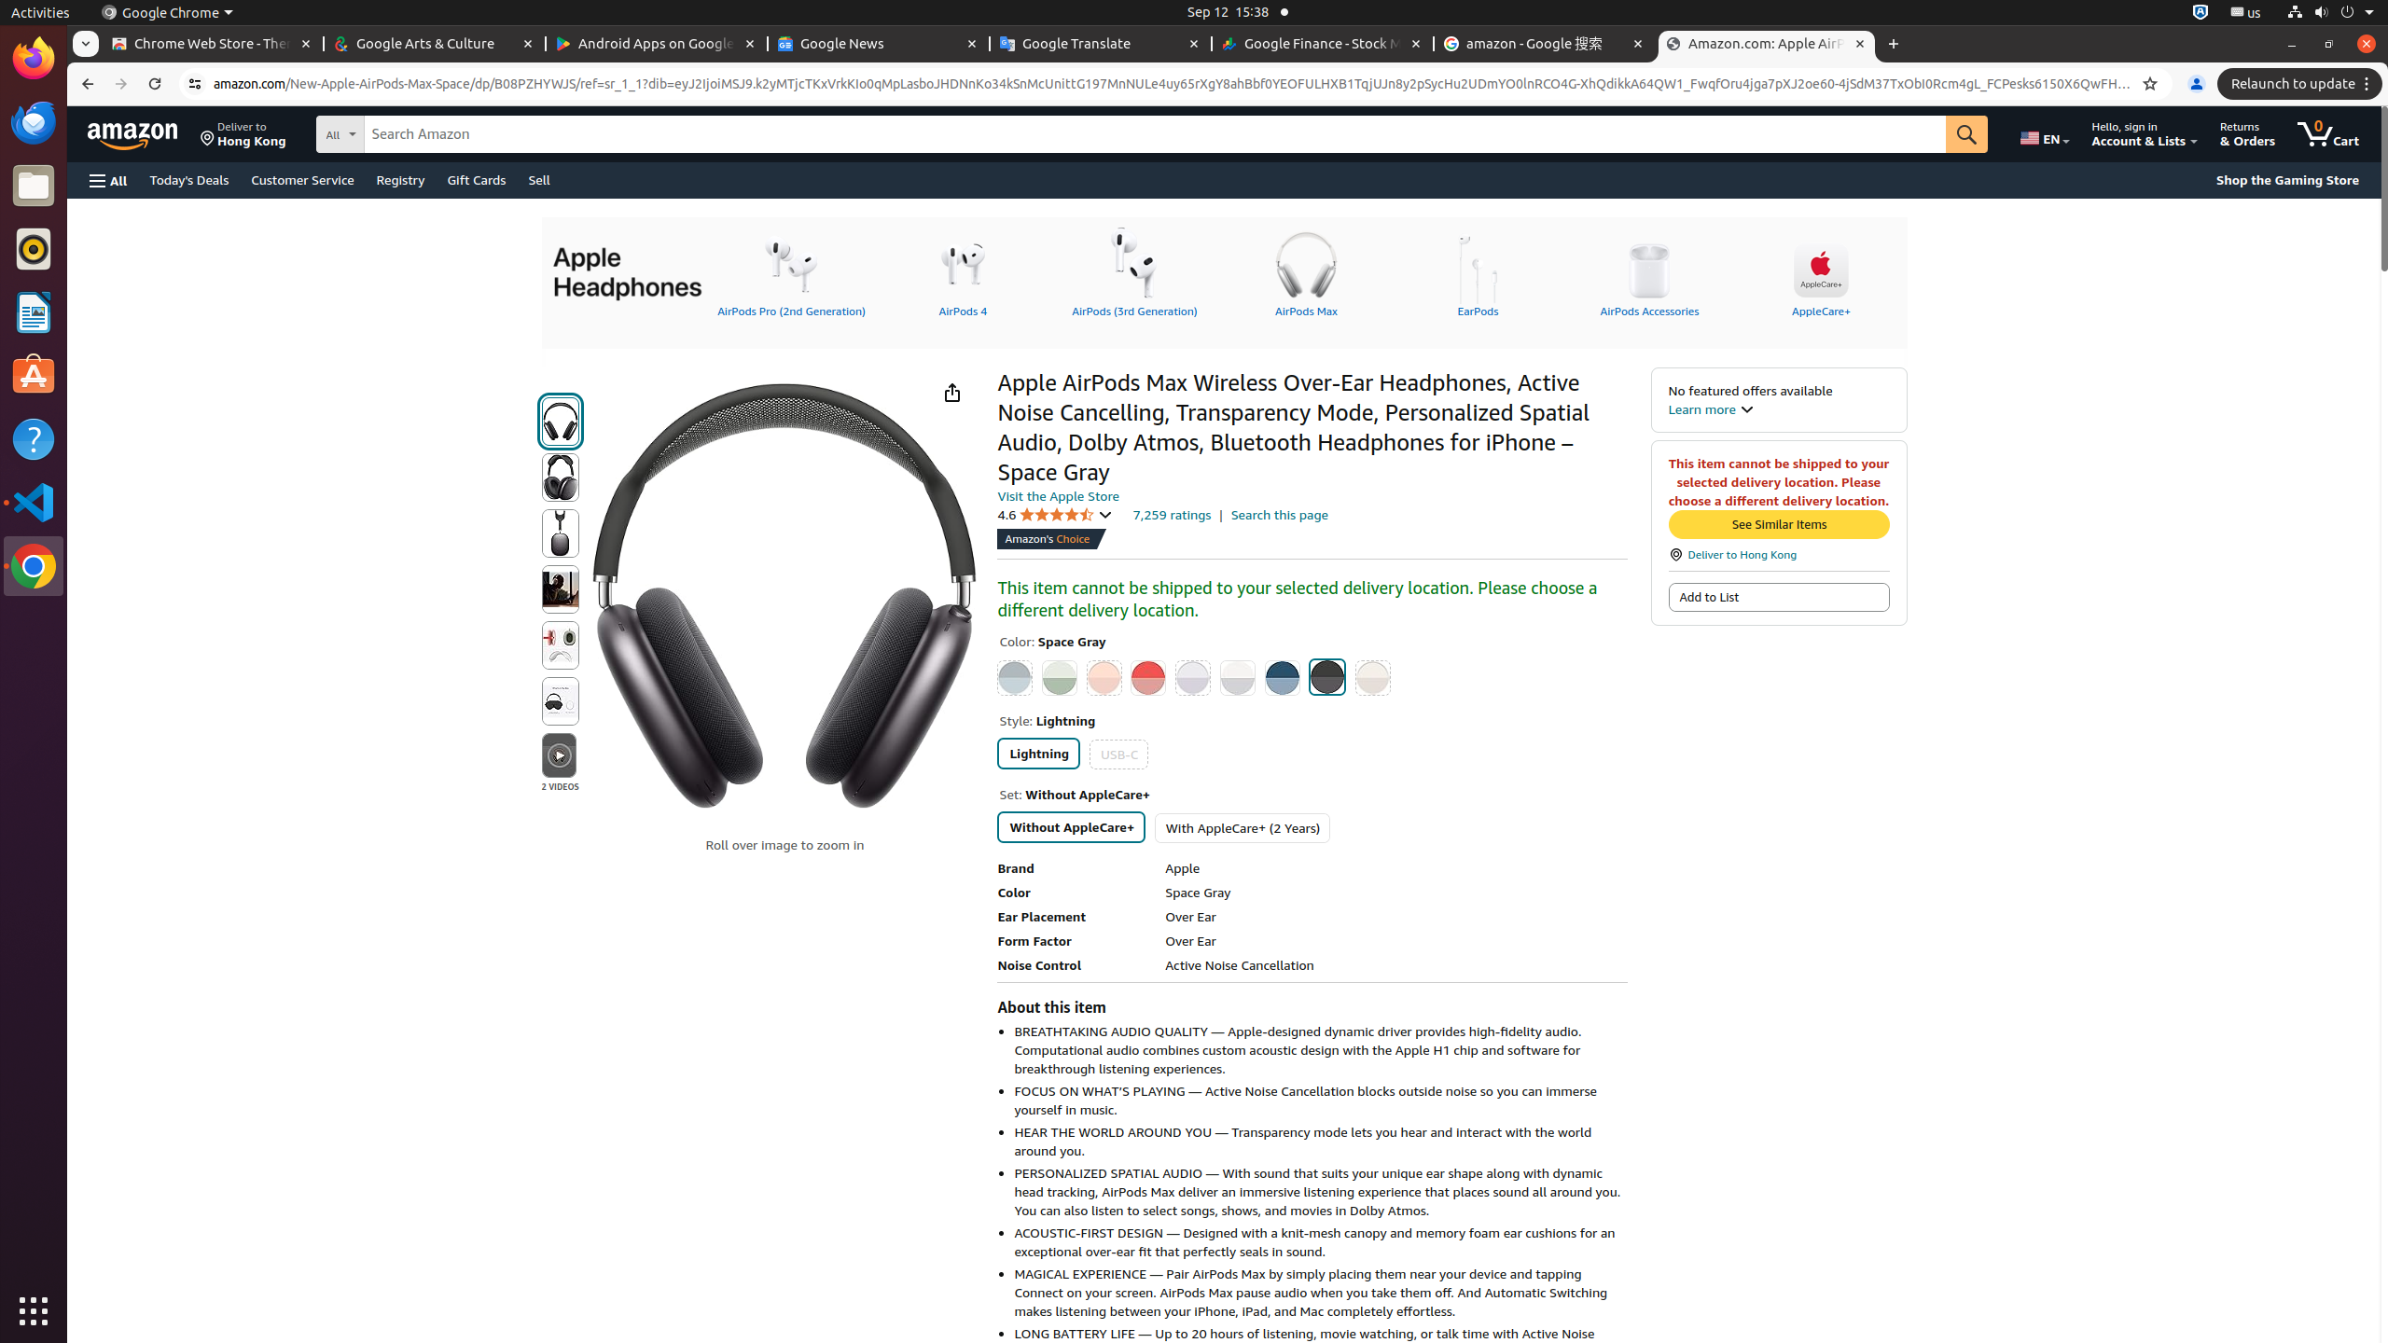 Image resolution: width=2388 pixels, height=1343 pixels. What do you see at coordinates (1967, 134) in the screenshot?
I see `Go` at bounding box center [1967, 134].